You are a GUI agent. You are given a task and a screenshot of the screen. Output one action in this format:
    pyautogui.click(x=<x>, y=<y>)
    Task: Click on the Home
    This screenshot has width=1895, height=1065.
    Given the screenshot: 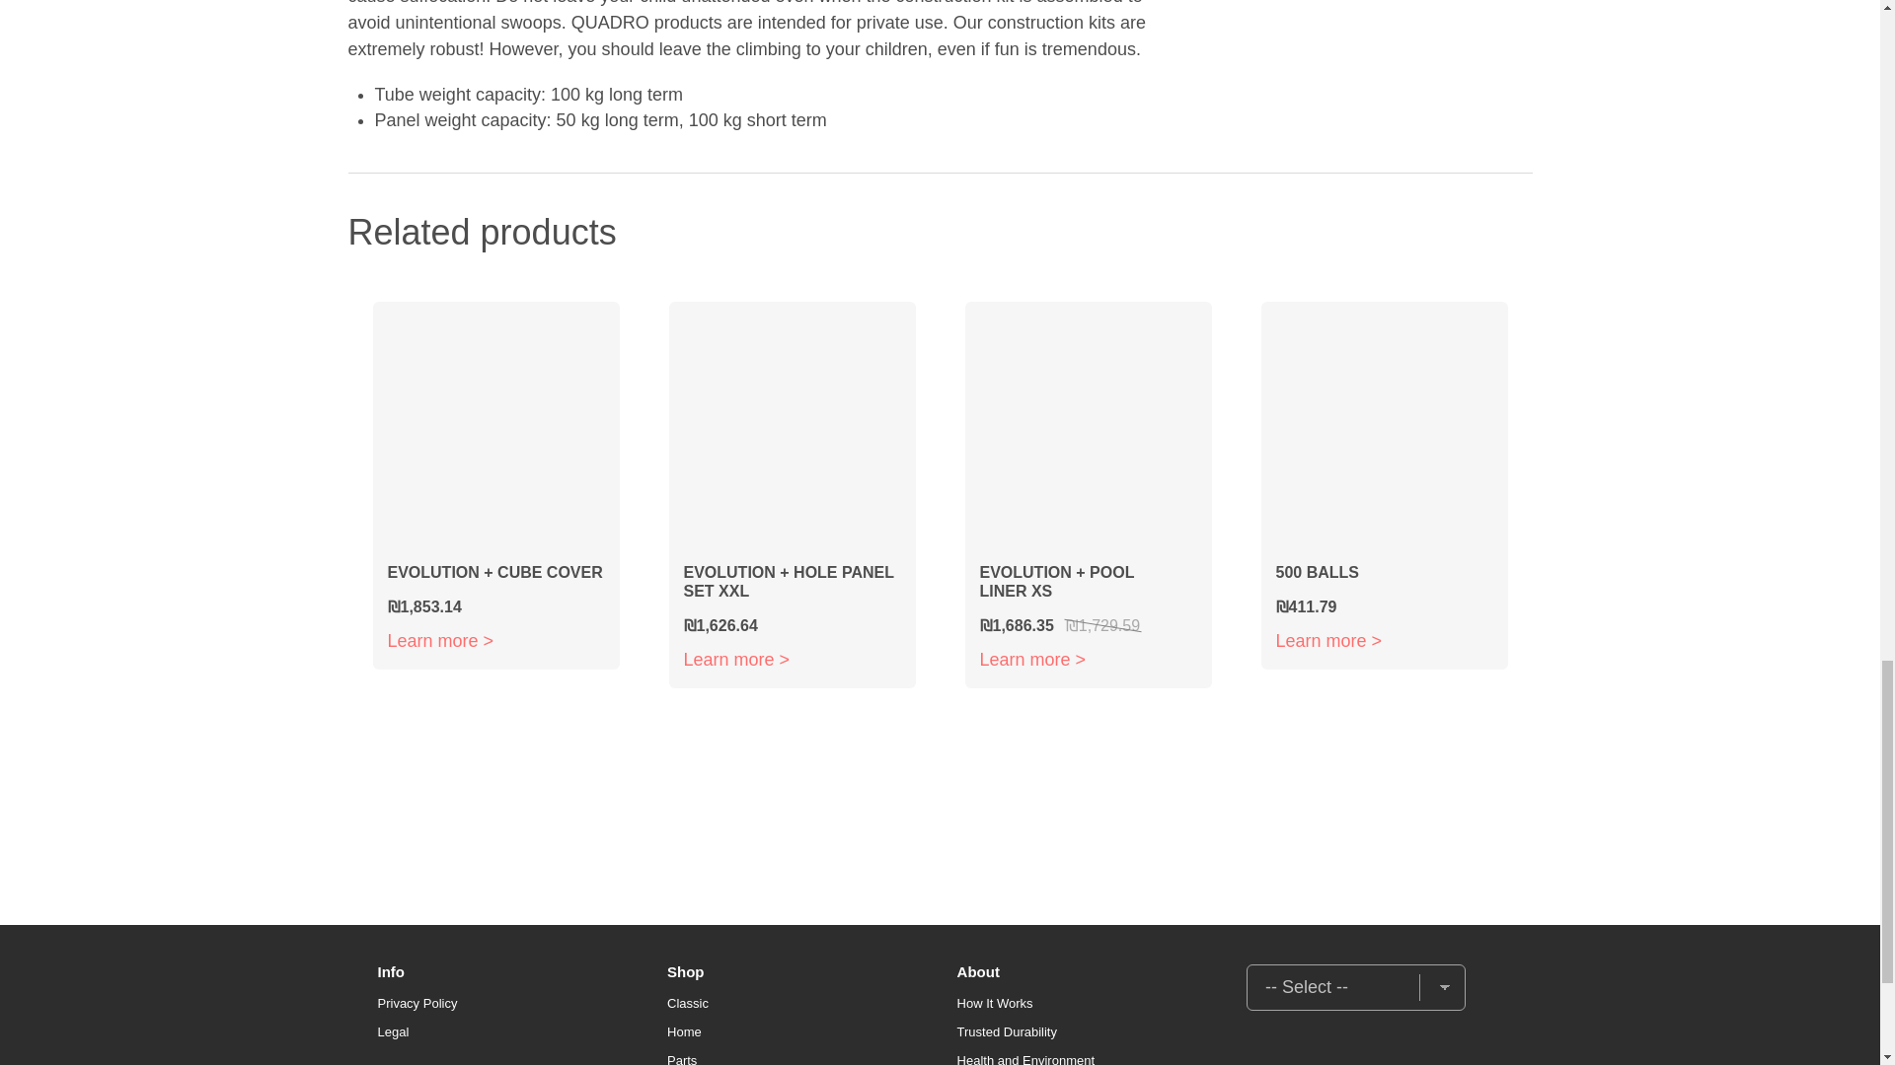 What is the action you would take?
    pyautogui.click(x=683, y=1031)
    